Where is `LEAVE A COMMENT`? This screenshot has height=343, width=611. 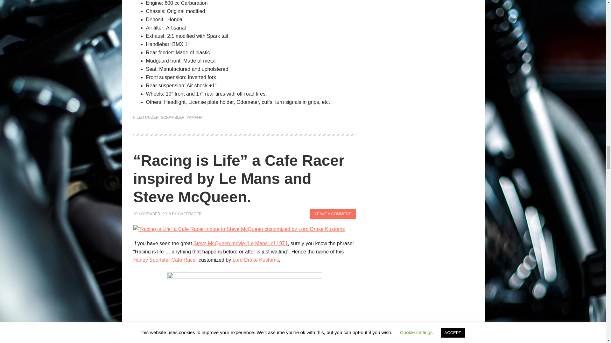 LEAVE A COMMENT is located at coordinates (333, 214).